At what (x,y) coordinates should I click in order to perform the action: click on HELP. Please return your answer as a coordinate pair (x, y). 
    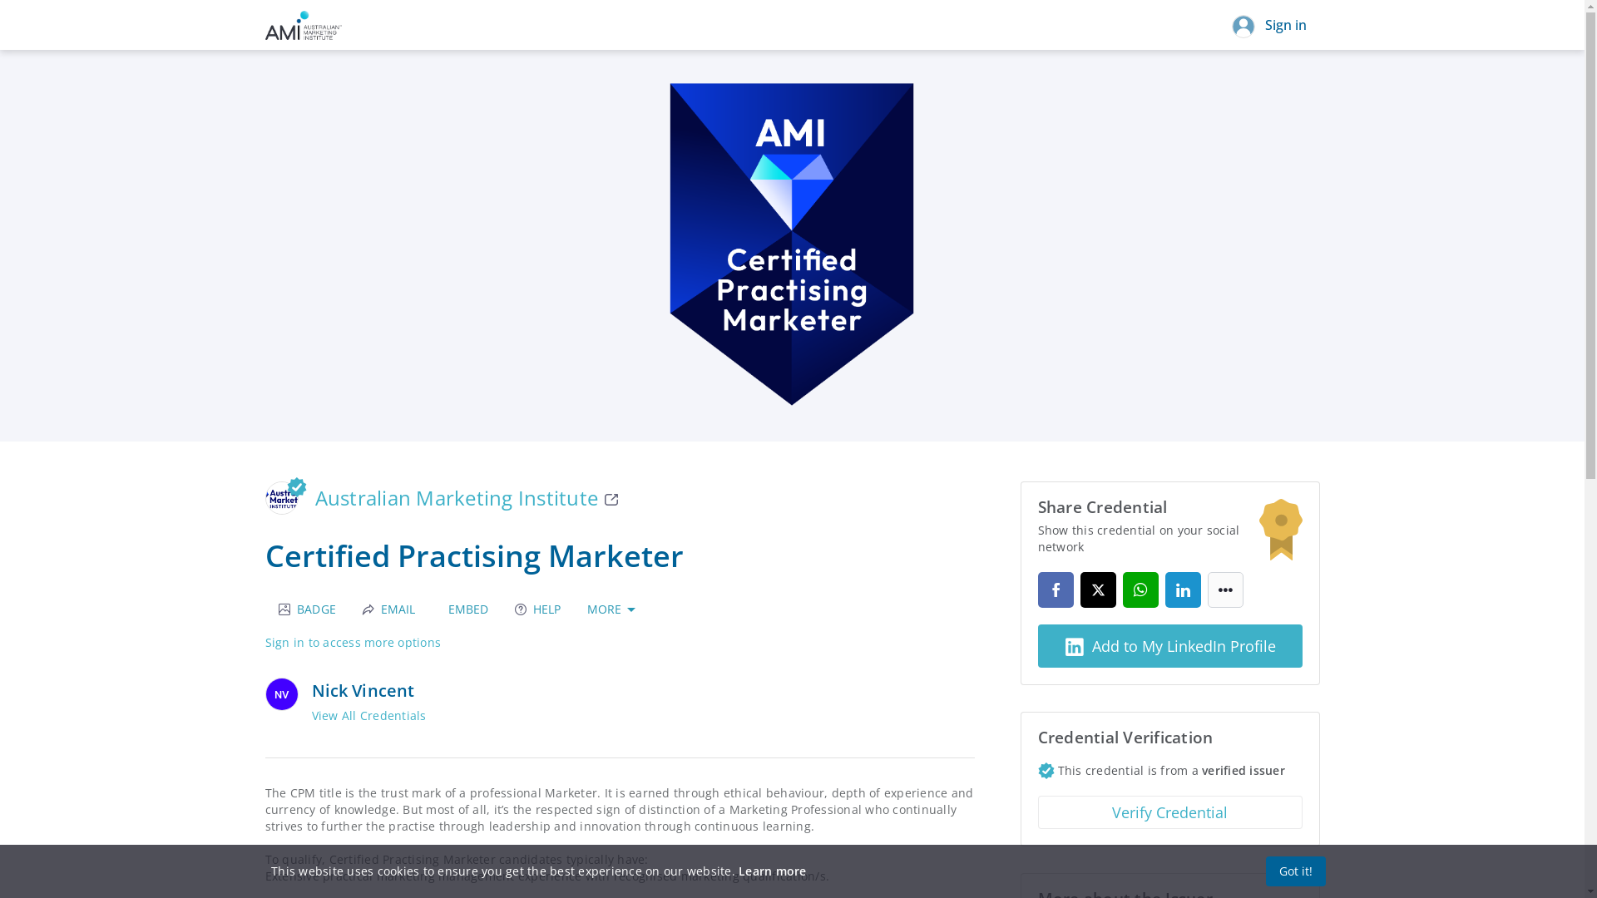
    Looking at the image, I should click on (537, 609).